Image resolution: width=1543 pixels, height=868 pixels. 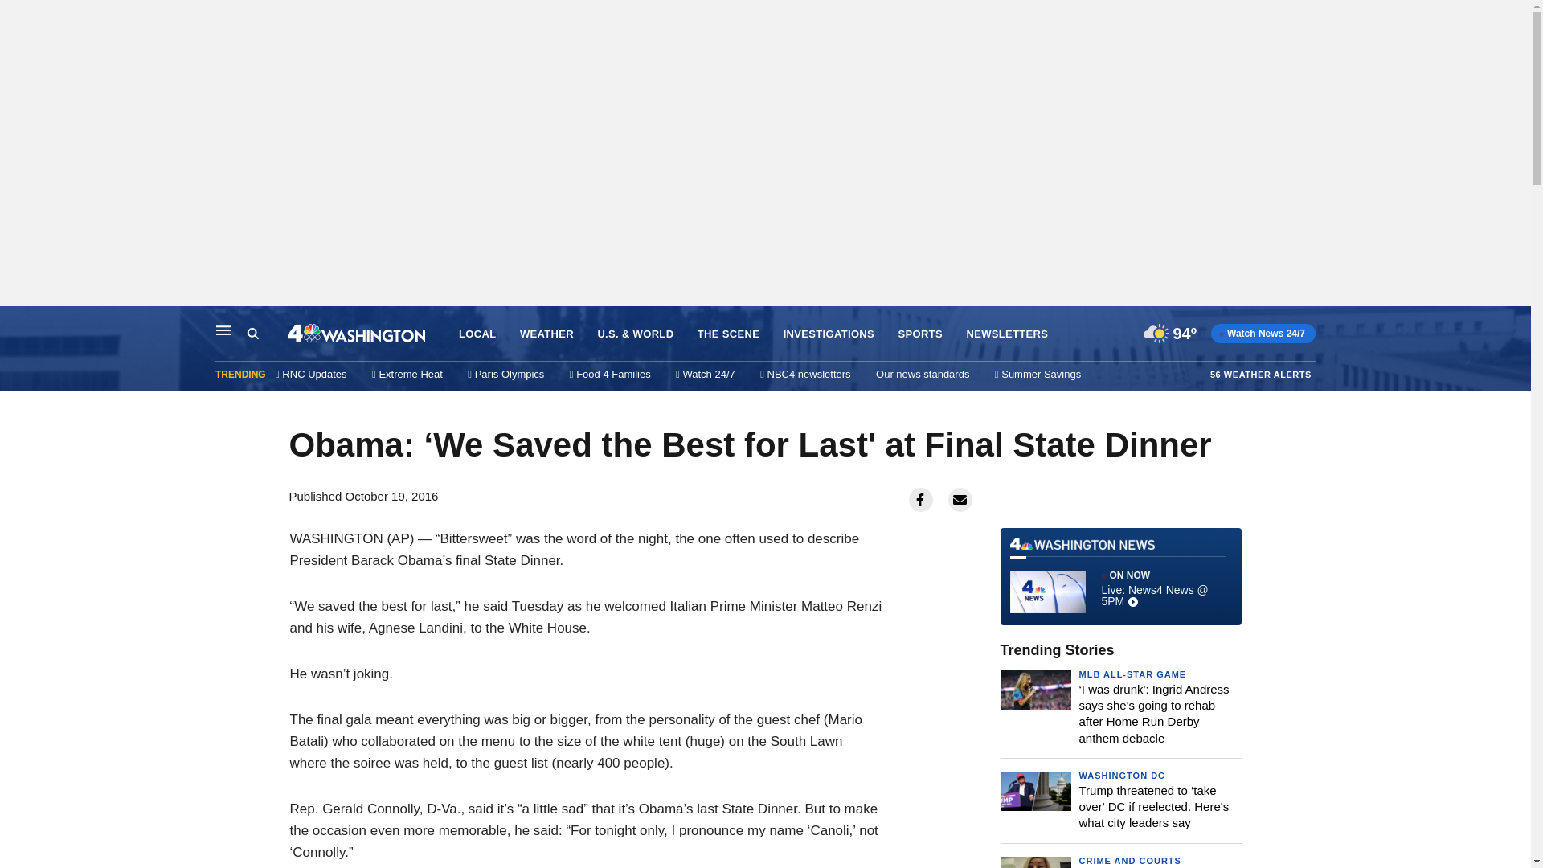 I want to click on LOCAL, so click(x=477, y=334).